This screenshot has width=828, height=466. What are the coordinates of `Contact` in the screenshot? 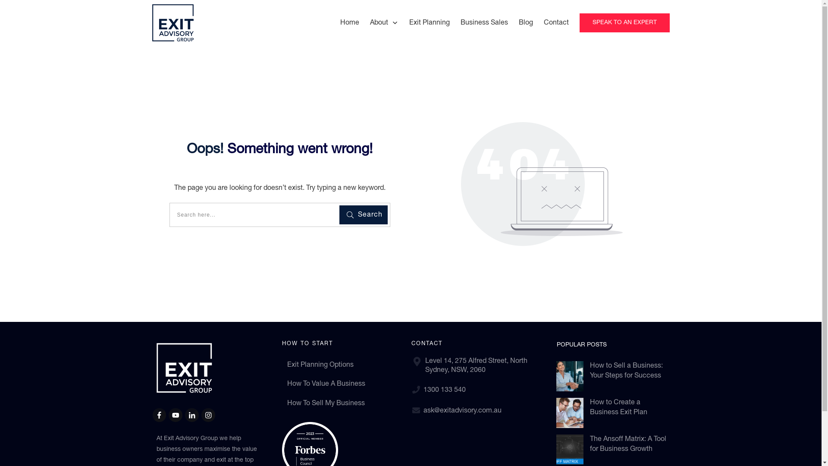 It's located at (556, 23).